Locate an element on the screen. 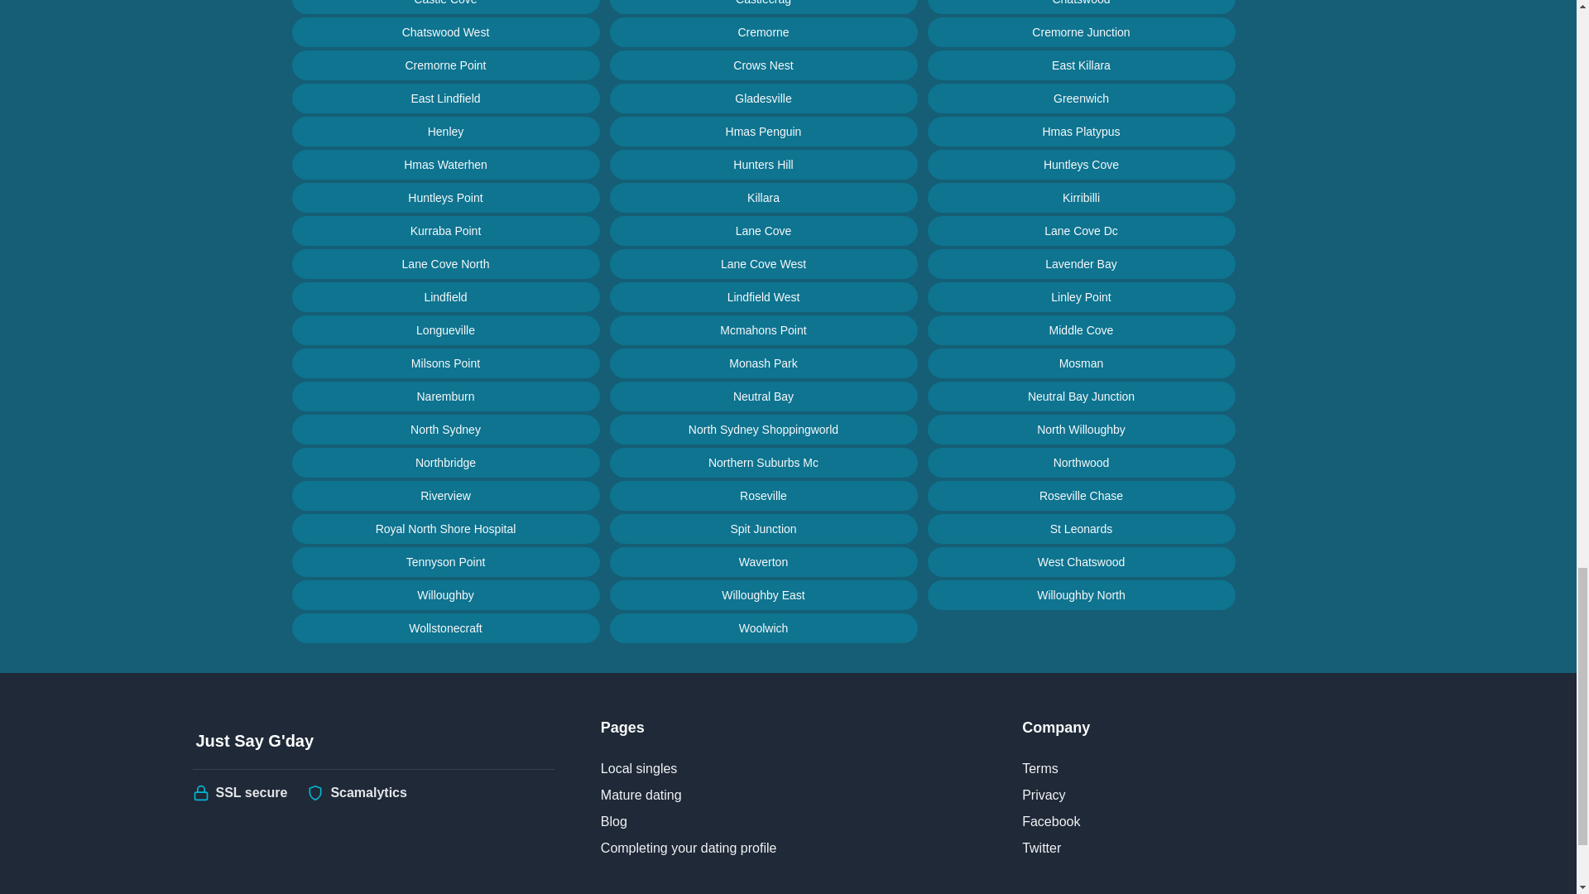  East Killara is located at coordinates (1080, 65).